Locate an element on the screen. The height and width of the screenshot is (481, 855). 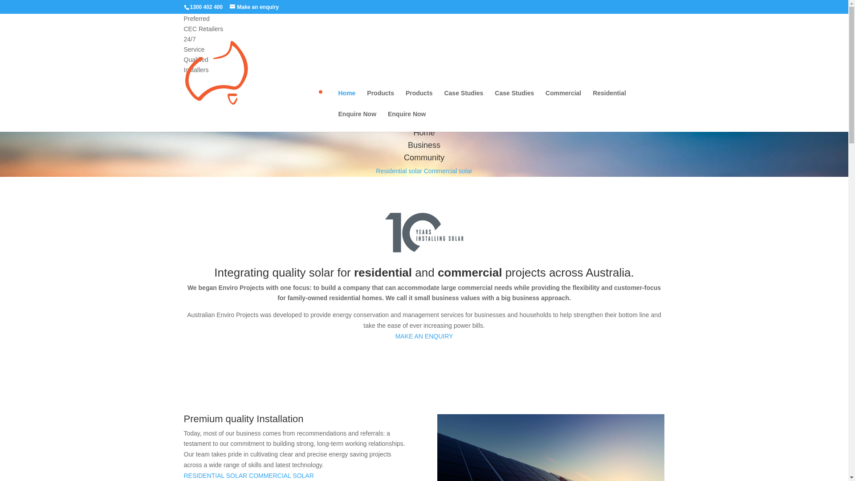
Products is located at coordinates (419, 101).